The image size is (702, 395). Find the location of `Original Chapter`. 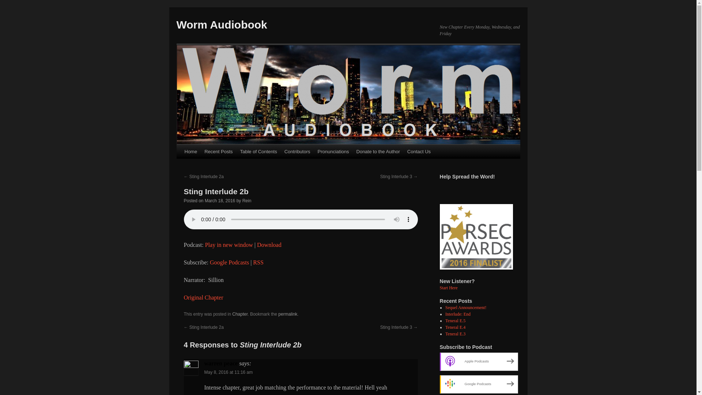

Original Chapter is located at coordinates (203, 297).